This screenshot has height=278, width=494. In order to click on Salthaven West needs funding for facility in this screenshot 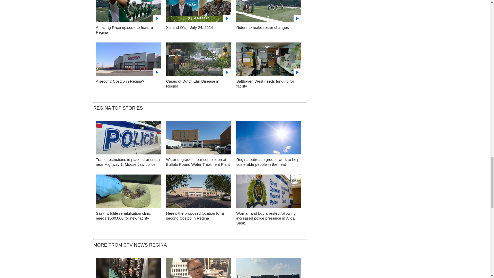, I will do `click(269, 61)`.